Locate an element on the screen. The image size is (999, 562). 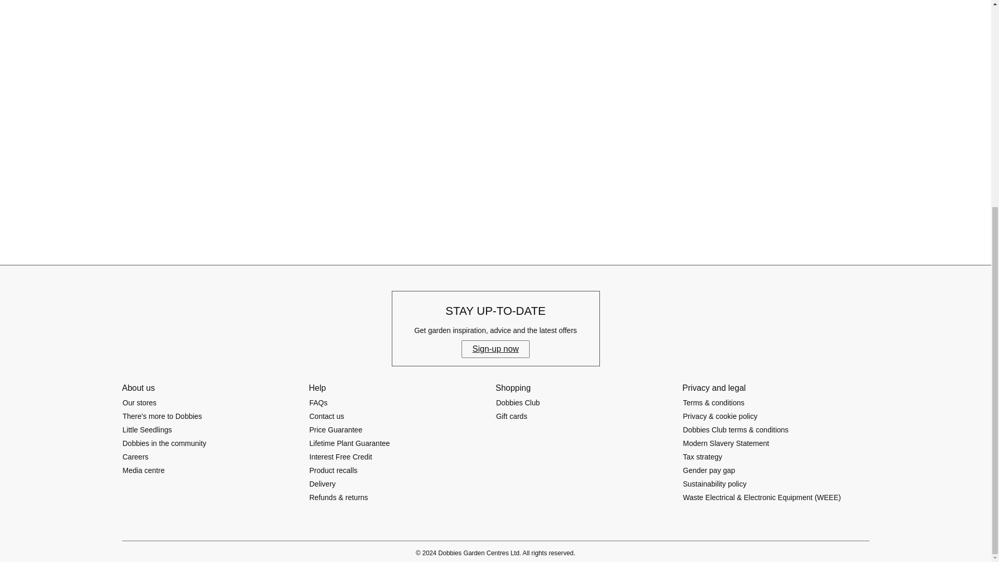
There's more to Dobbies is located at coordinates (162, 416).